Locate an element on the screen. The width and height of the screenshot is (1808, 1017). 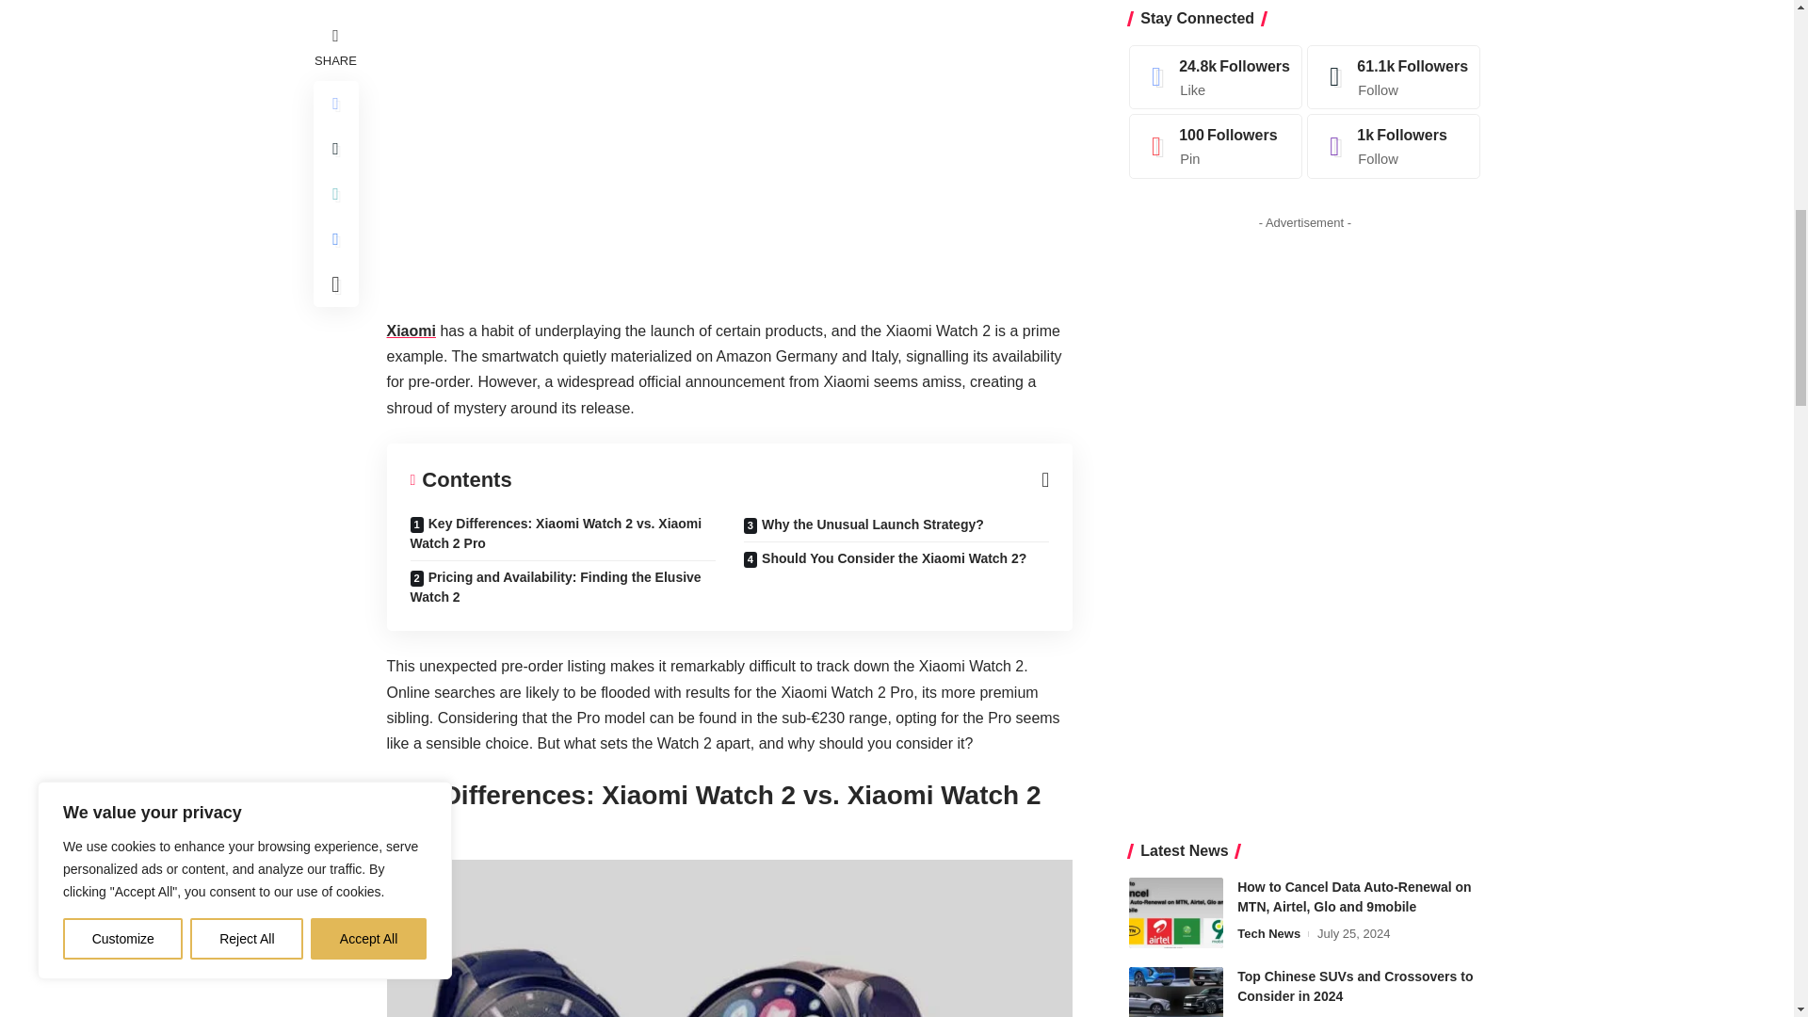
Advertisement is located at coordinates (729, 153).